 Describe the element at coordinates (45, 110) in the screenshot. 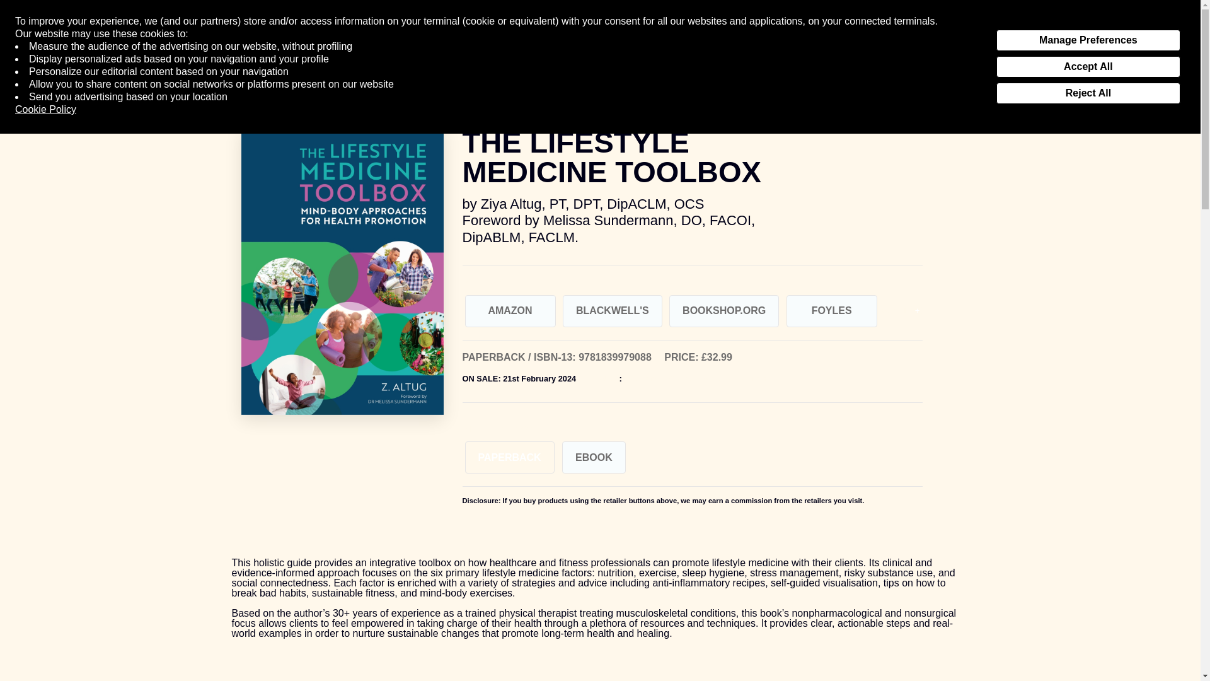

I see `Cookie Policy` at that location.